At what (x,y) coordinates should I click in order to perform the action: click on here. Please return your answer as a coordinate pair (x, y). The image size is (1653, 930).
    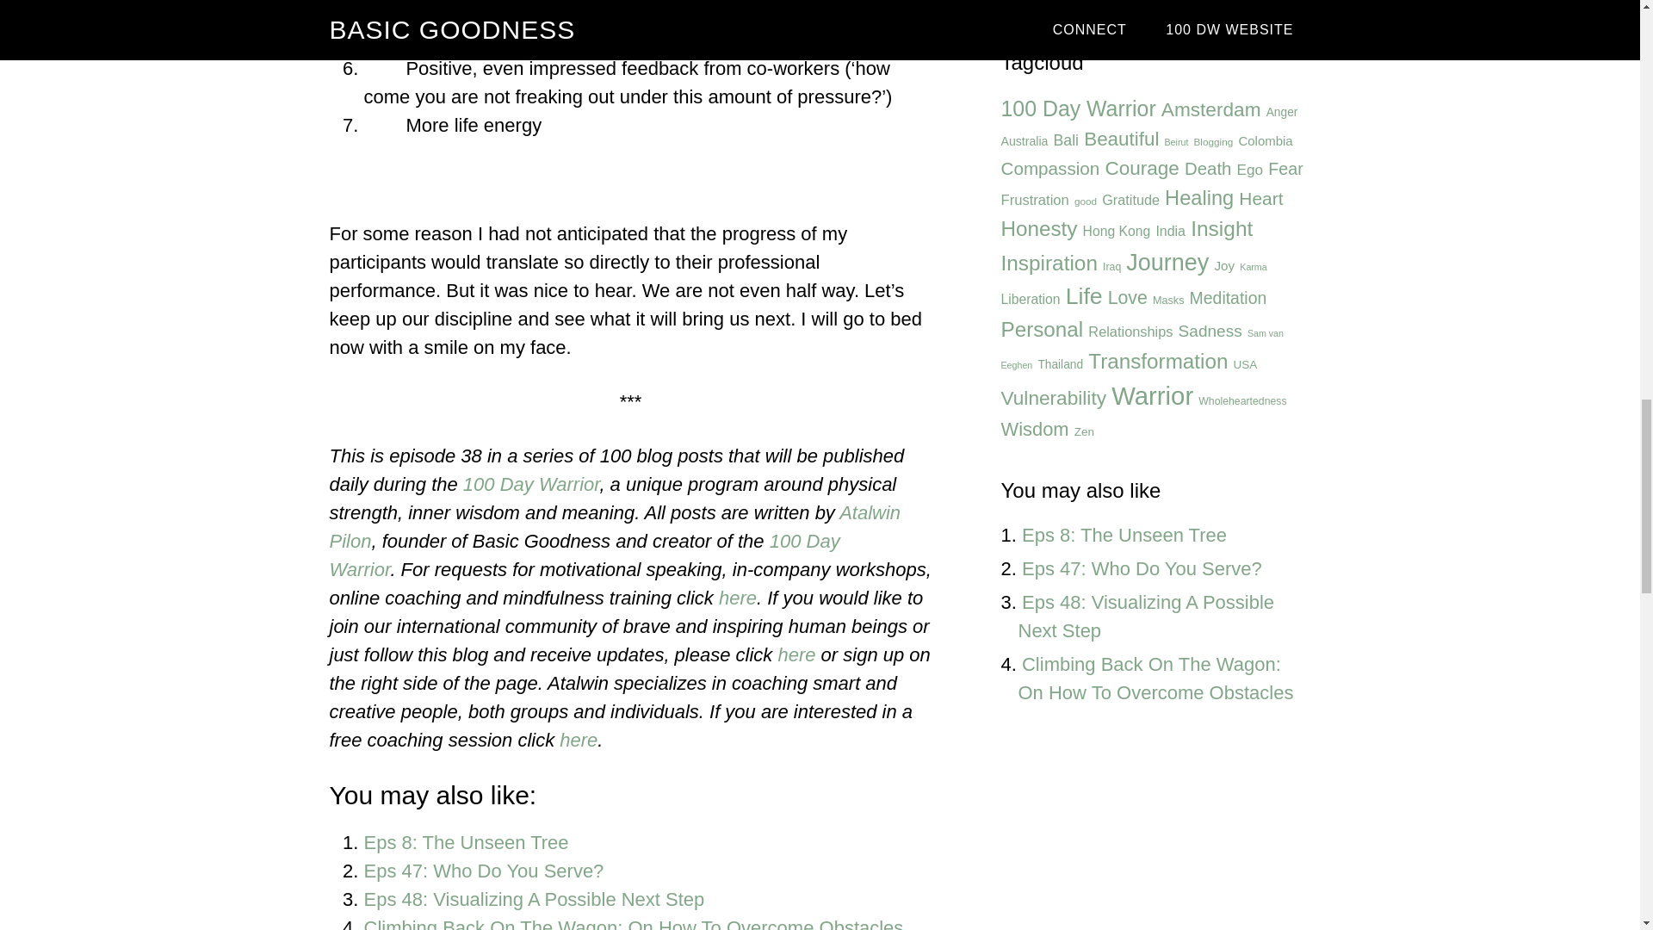
    Looking at the image, I should click on (796, 654).